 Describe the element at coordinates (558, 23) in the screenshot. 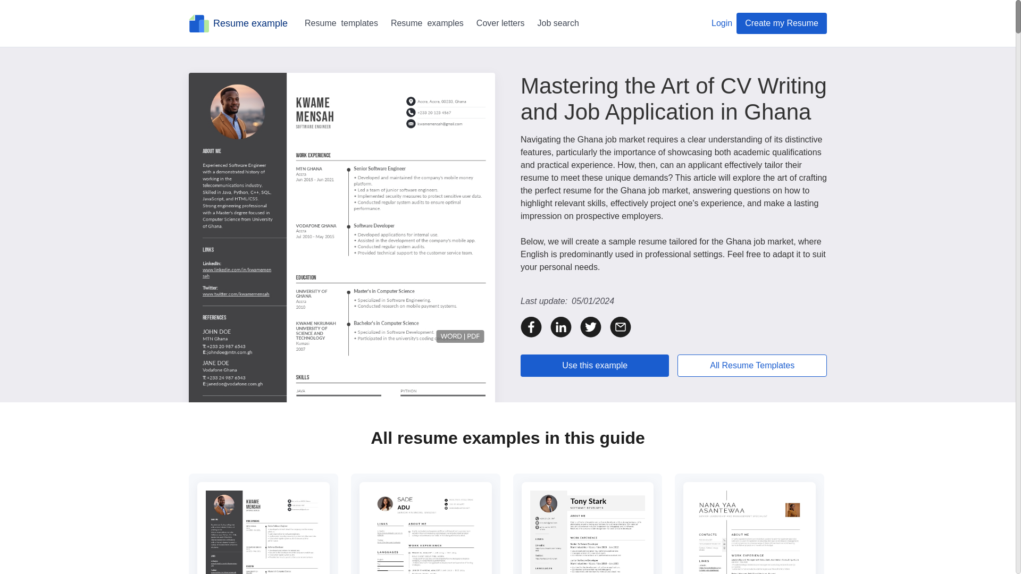

I see `Job search` at that location.